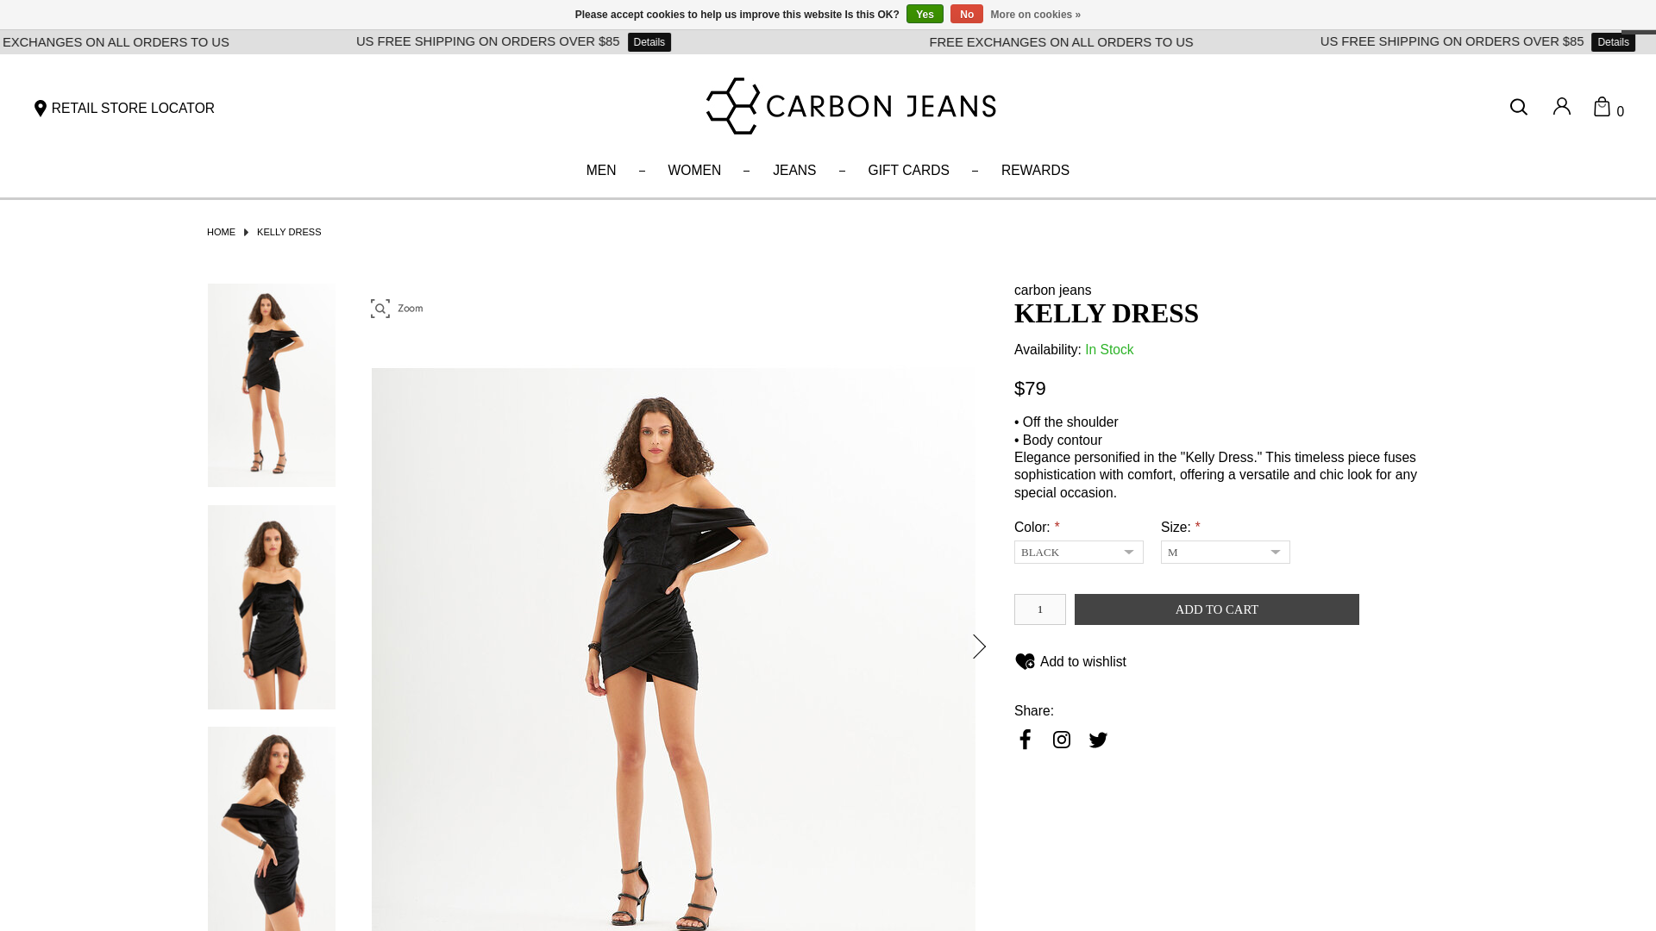 This screenshot has height=931, width=1656. What do you see at coordinates (122, 109) in the screenshot?
I see `RETAIL STORE LOCATOR` at bounding box center [122, 109].